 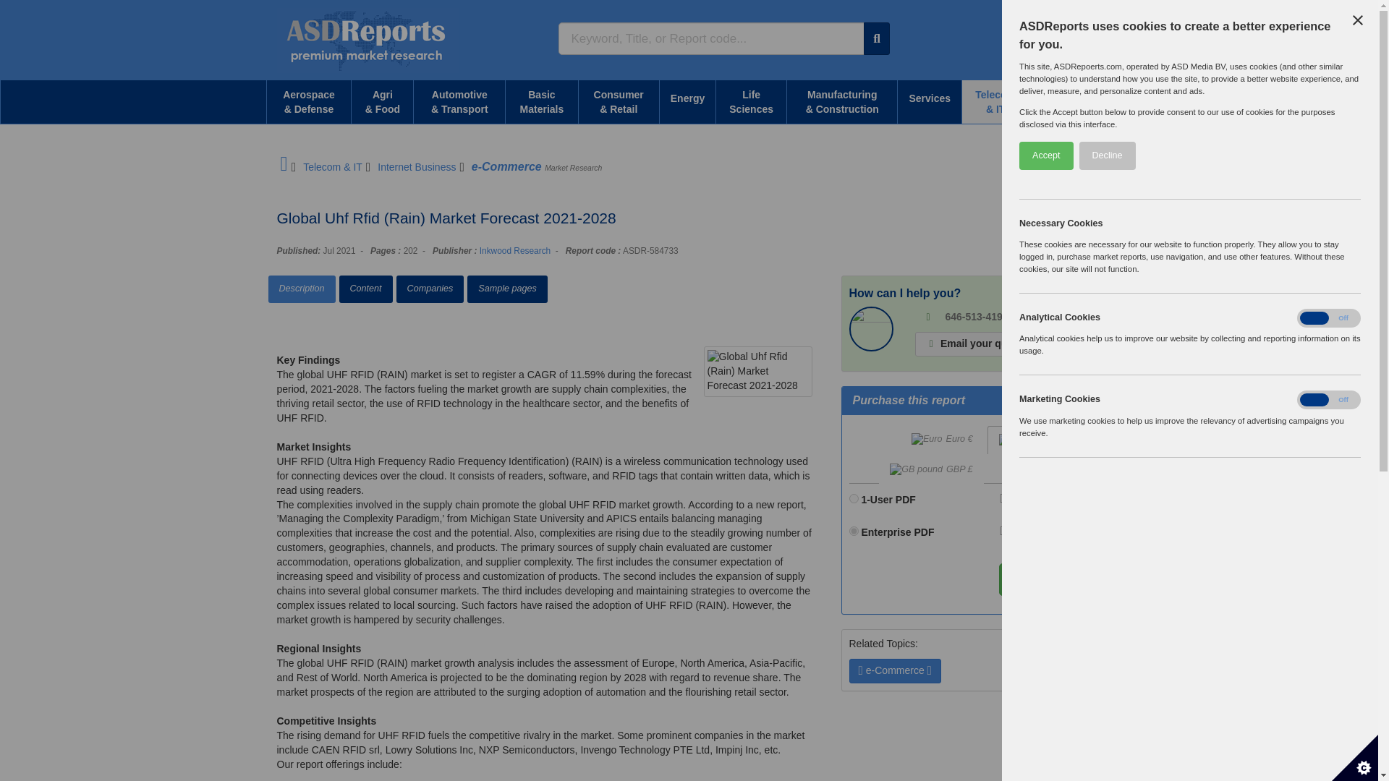 I want to click on ASDReports Homepage, so click(x=284, y=166).